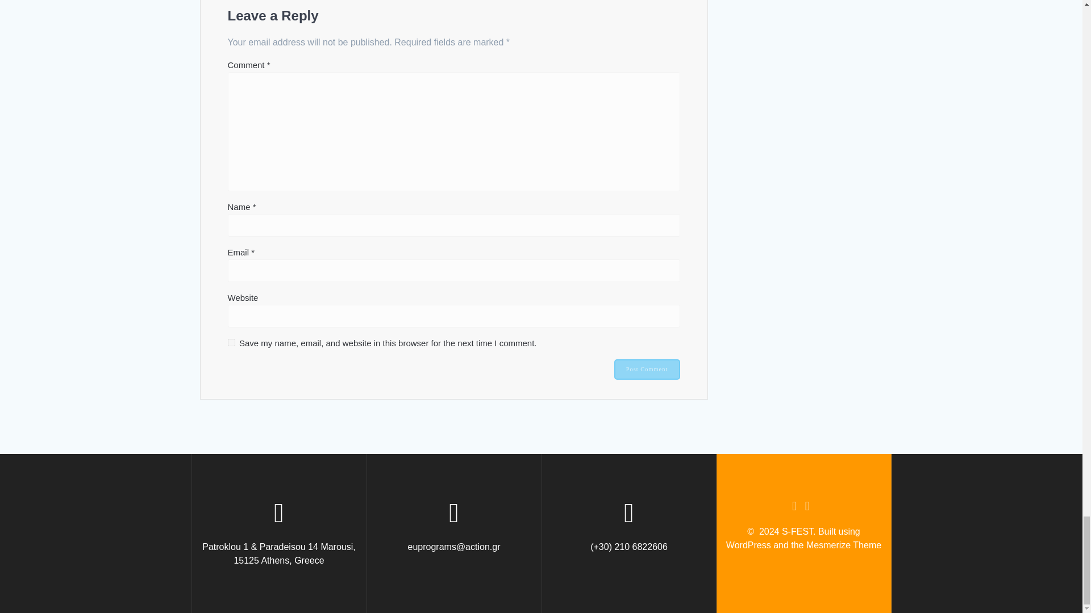 This screenshot has width=1091, height=613. Describe the element at coordinates (843, 545) in the screenshot. I see `Mesmerize Theme` at that location.